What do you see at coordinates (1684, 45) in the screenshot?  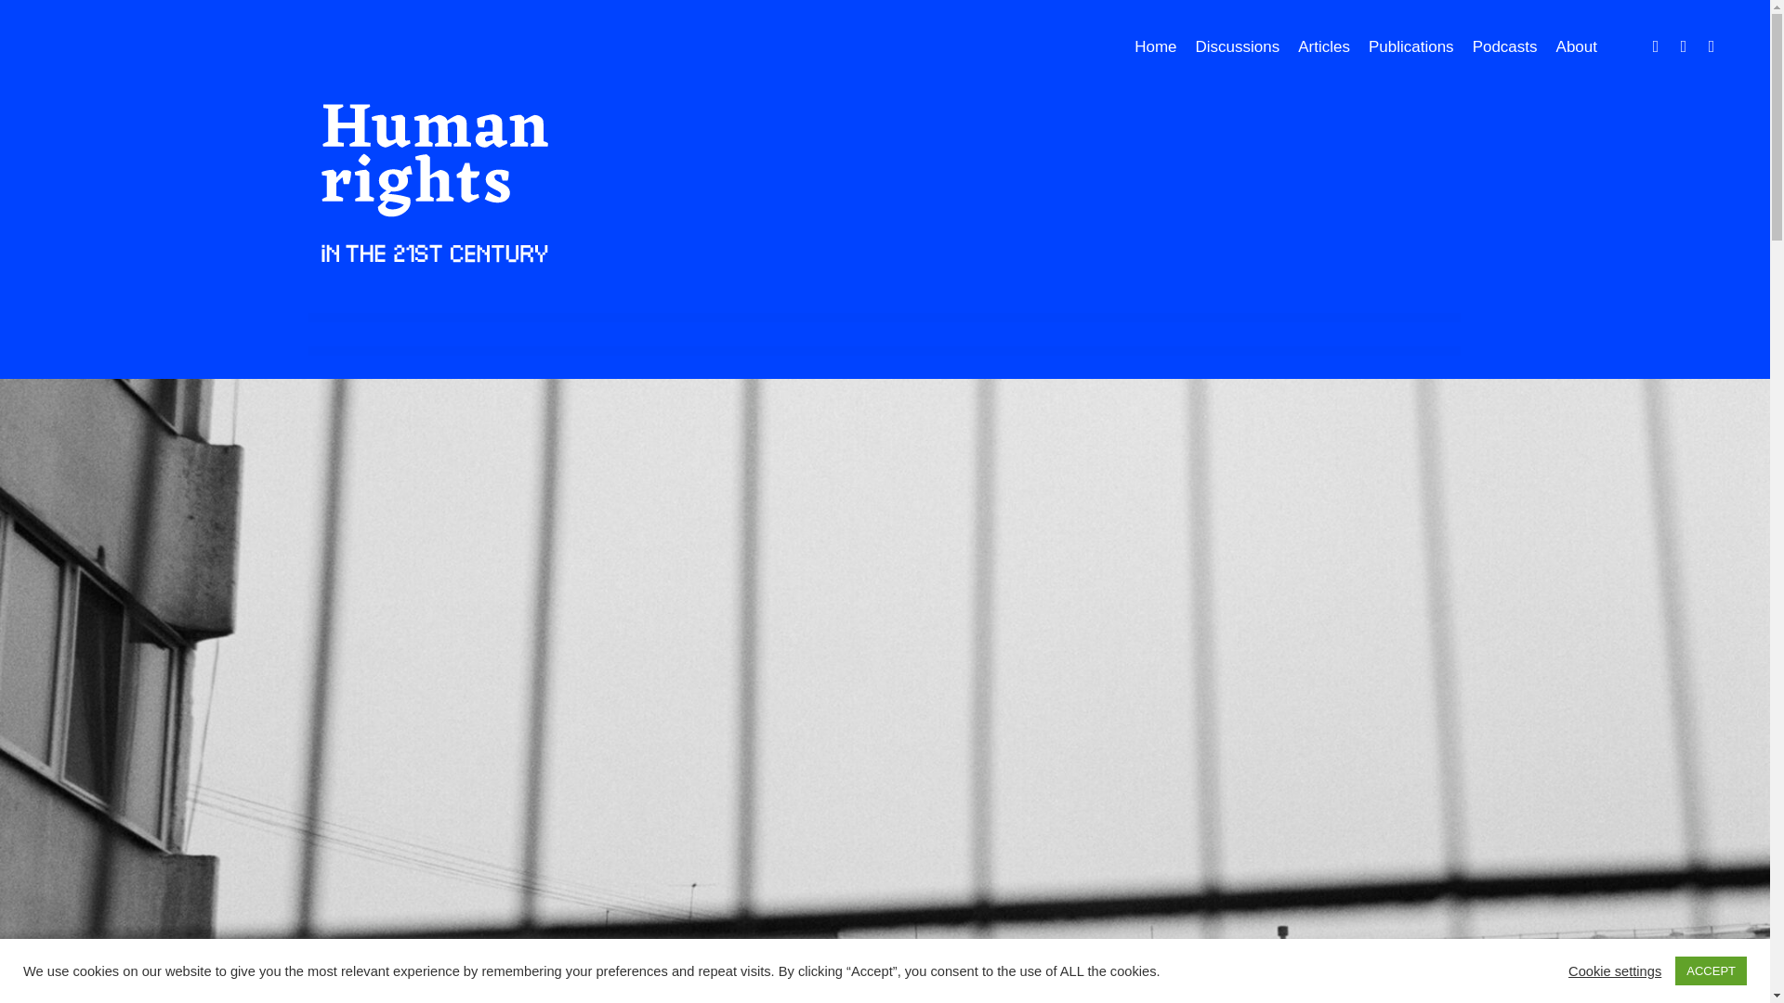 I see `Twitter page opens in new window` at bounding box center [1684, 45].